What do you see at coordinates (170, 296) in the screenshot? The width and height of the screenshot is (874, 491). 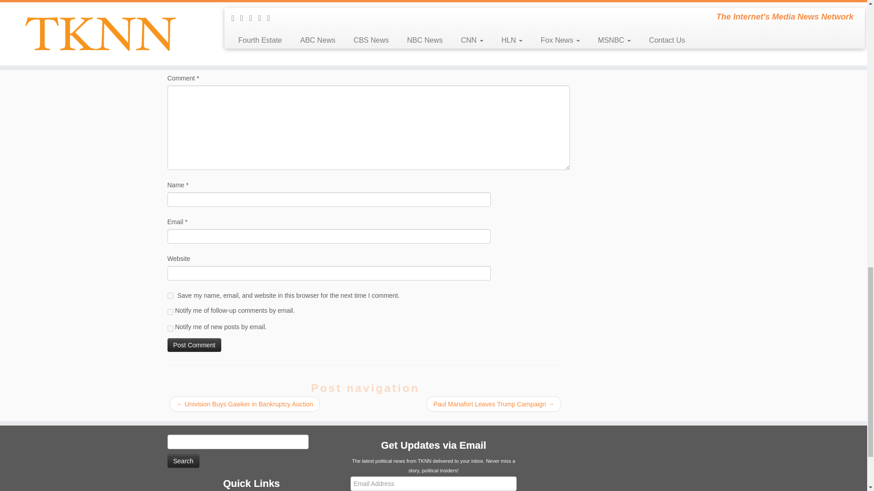 I see `yes` at bounding box center [170, 296].